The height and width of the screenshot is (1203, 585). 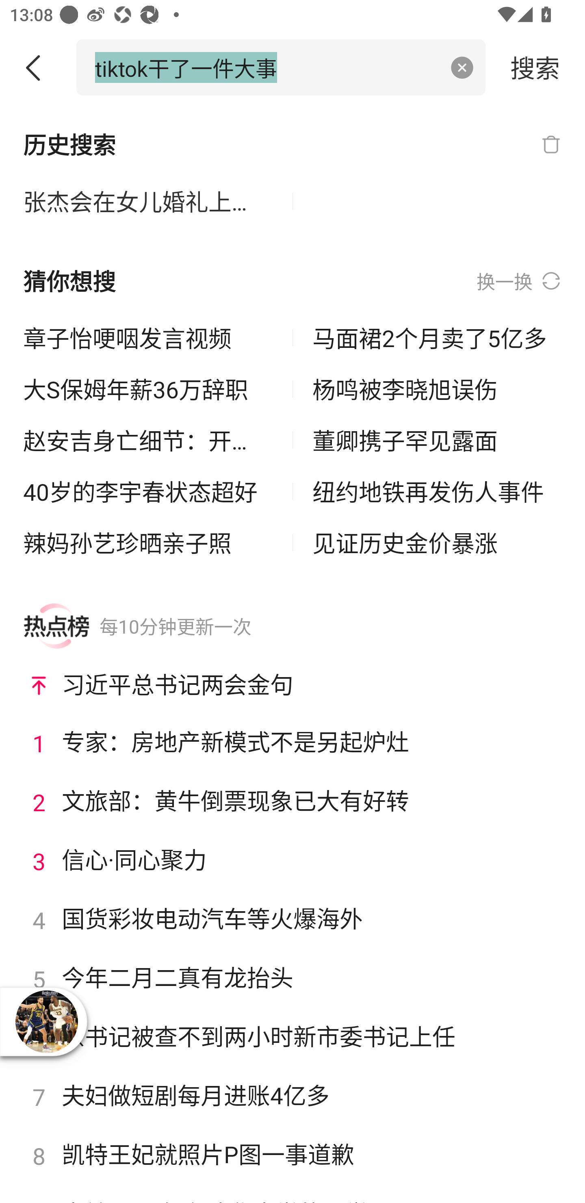 What do you see at coordinates (519, 281) in the screenshot?
I see `换一换` at bounding box center [519, 281].